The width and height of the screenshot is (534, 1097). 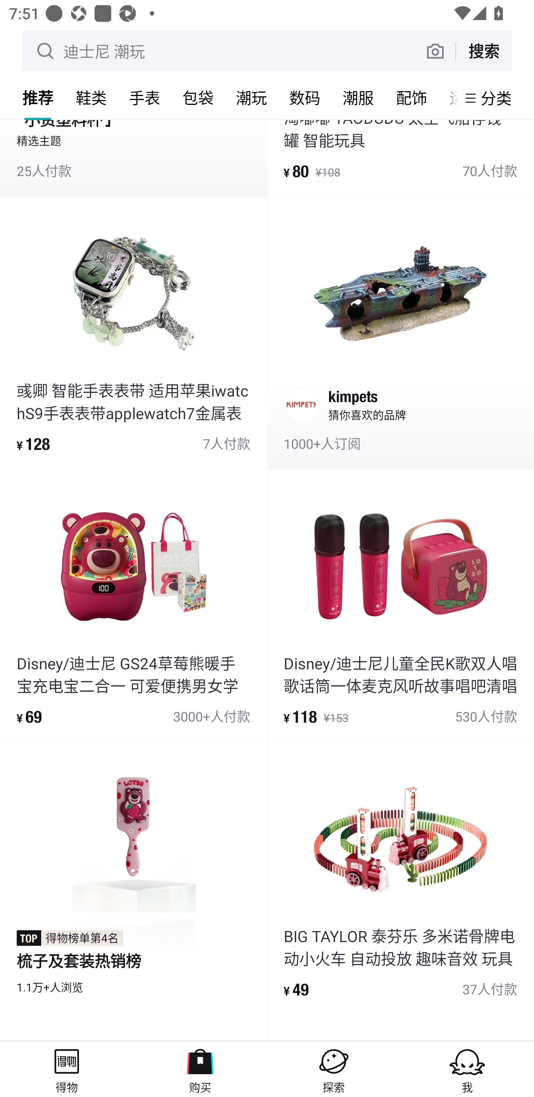 What do you see at coordinates (334, 1069) in the screenshot?
I see `探索` at bounding box center [334, 1069].